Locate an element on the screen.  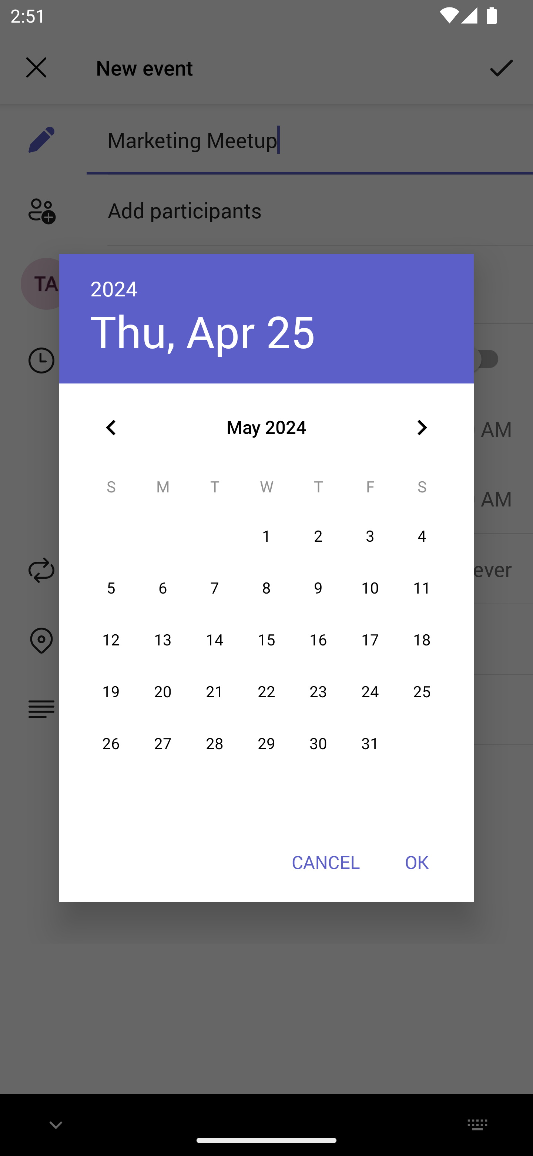
OK is located at coordinates (417, 862).